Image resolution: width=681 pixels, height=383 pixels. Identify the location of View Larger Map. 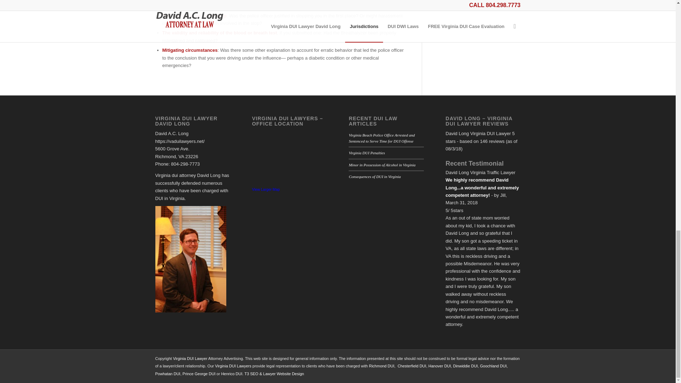
(265, 189).